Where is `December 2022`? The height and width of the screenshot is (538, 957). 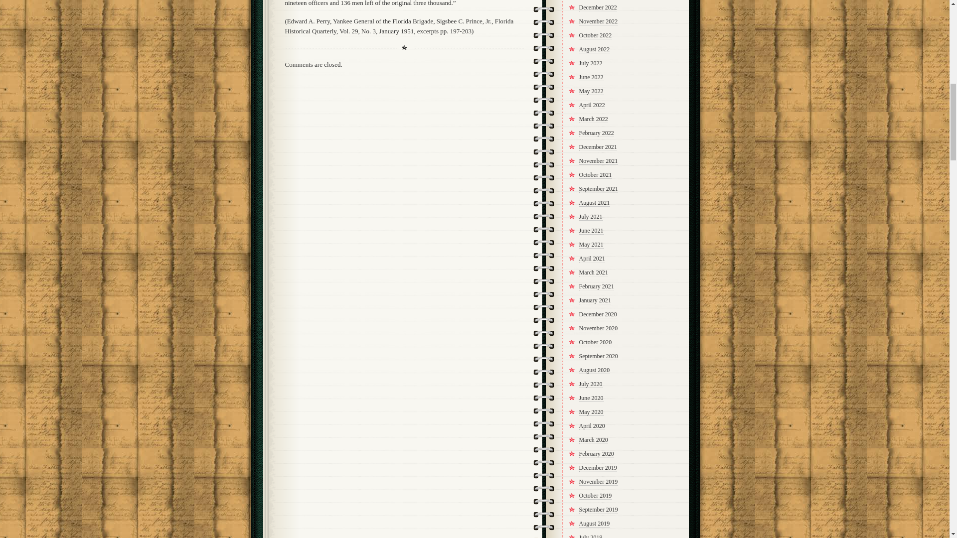
December 2022 is located at coordinates (598, 7).